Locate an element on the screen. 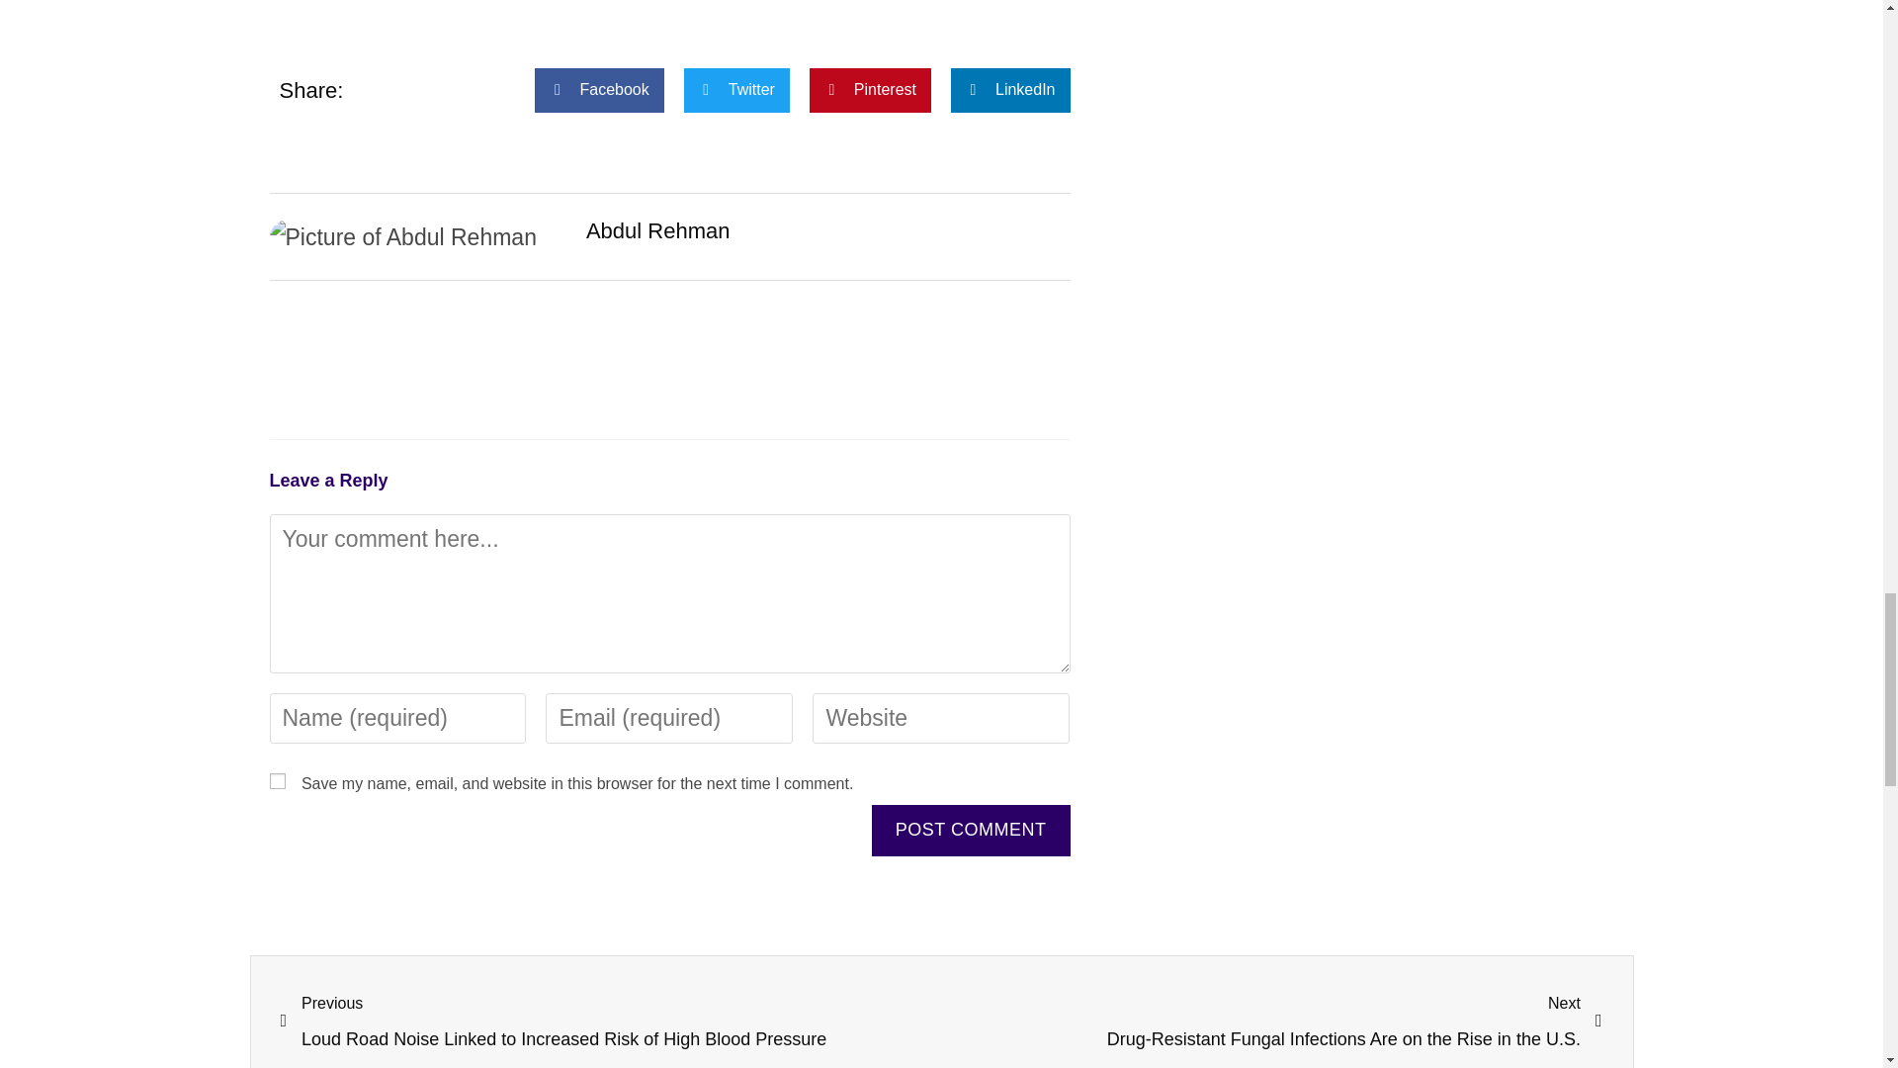  Post Comment is located at coordinates (971, 831).